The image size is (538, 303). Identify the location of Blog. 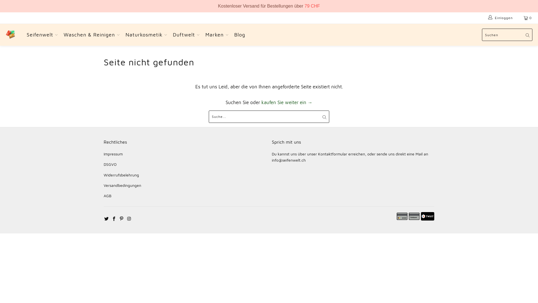
(240, 35).